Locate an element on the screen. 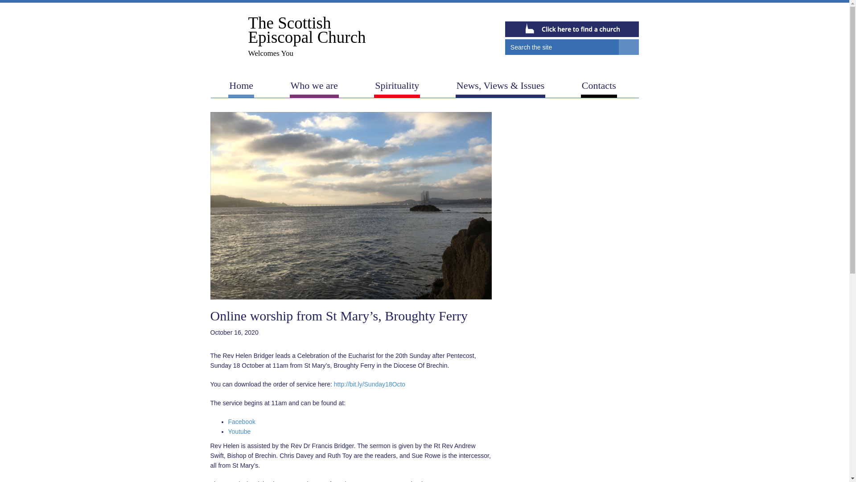 Image resolution: width=856 pixels, height=482 pixels. youtube is located at coordinates (633, 12).